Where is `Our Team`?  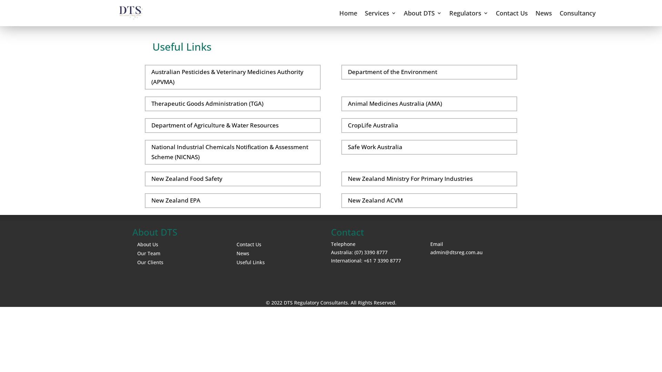
Our Team is located at coordinates (149, 254).